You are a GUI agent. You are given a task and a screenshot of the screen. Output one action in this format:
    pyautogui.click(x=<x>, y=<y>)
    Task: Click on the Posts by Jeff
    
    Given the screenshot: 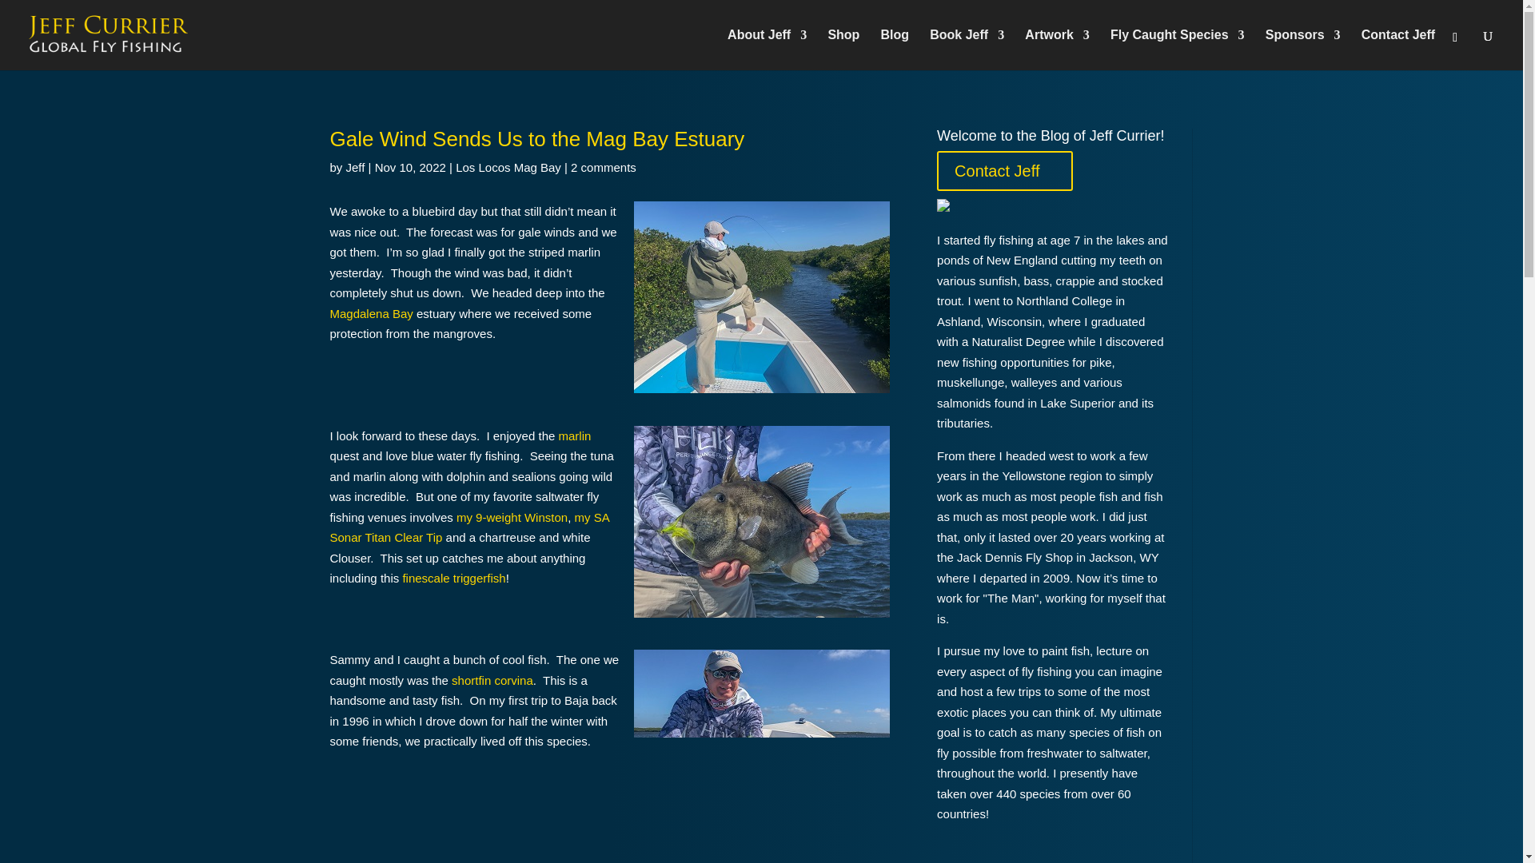 What is the action you would take?
    pyautogui.click(x=355, y=167)
    